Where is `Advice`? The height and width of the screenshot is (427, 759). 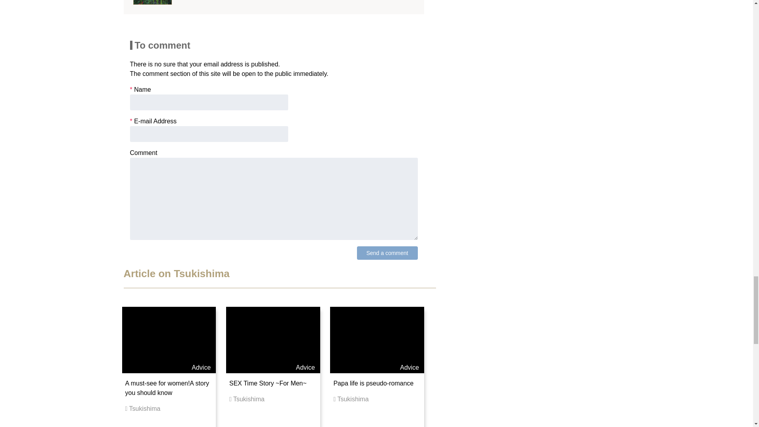 Advice is located at coordinates (201, 368).